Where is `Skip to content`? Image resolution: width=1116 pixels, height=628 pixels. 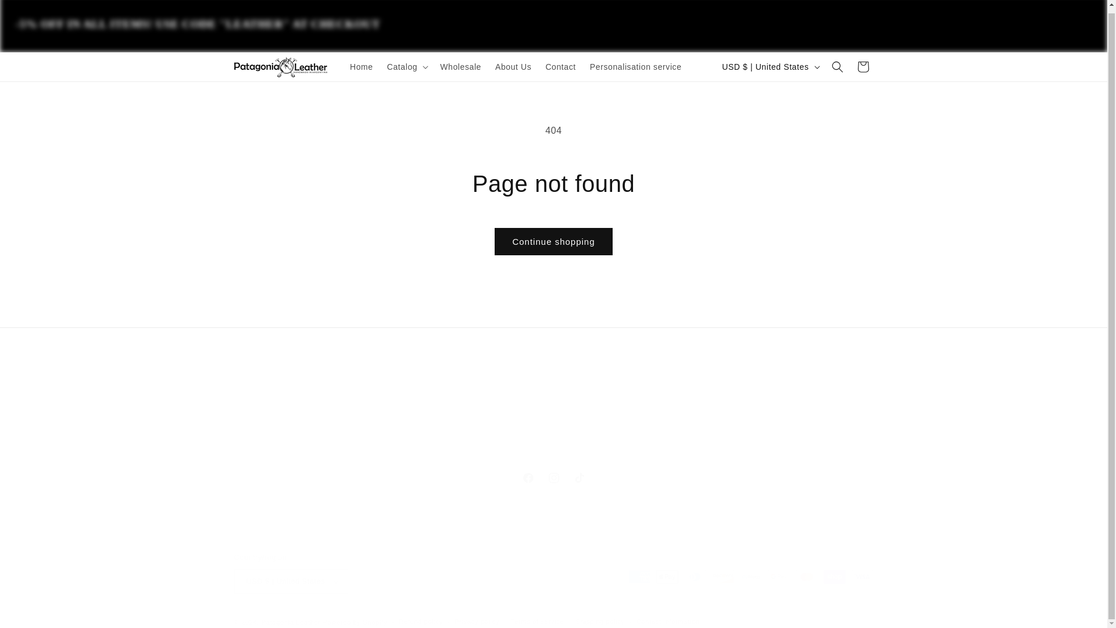 Skip to content is located at coordinates (35, 10).